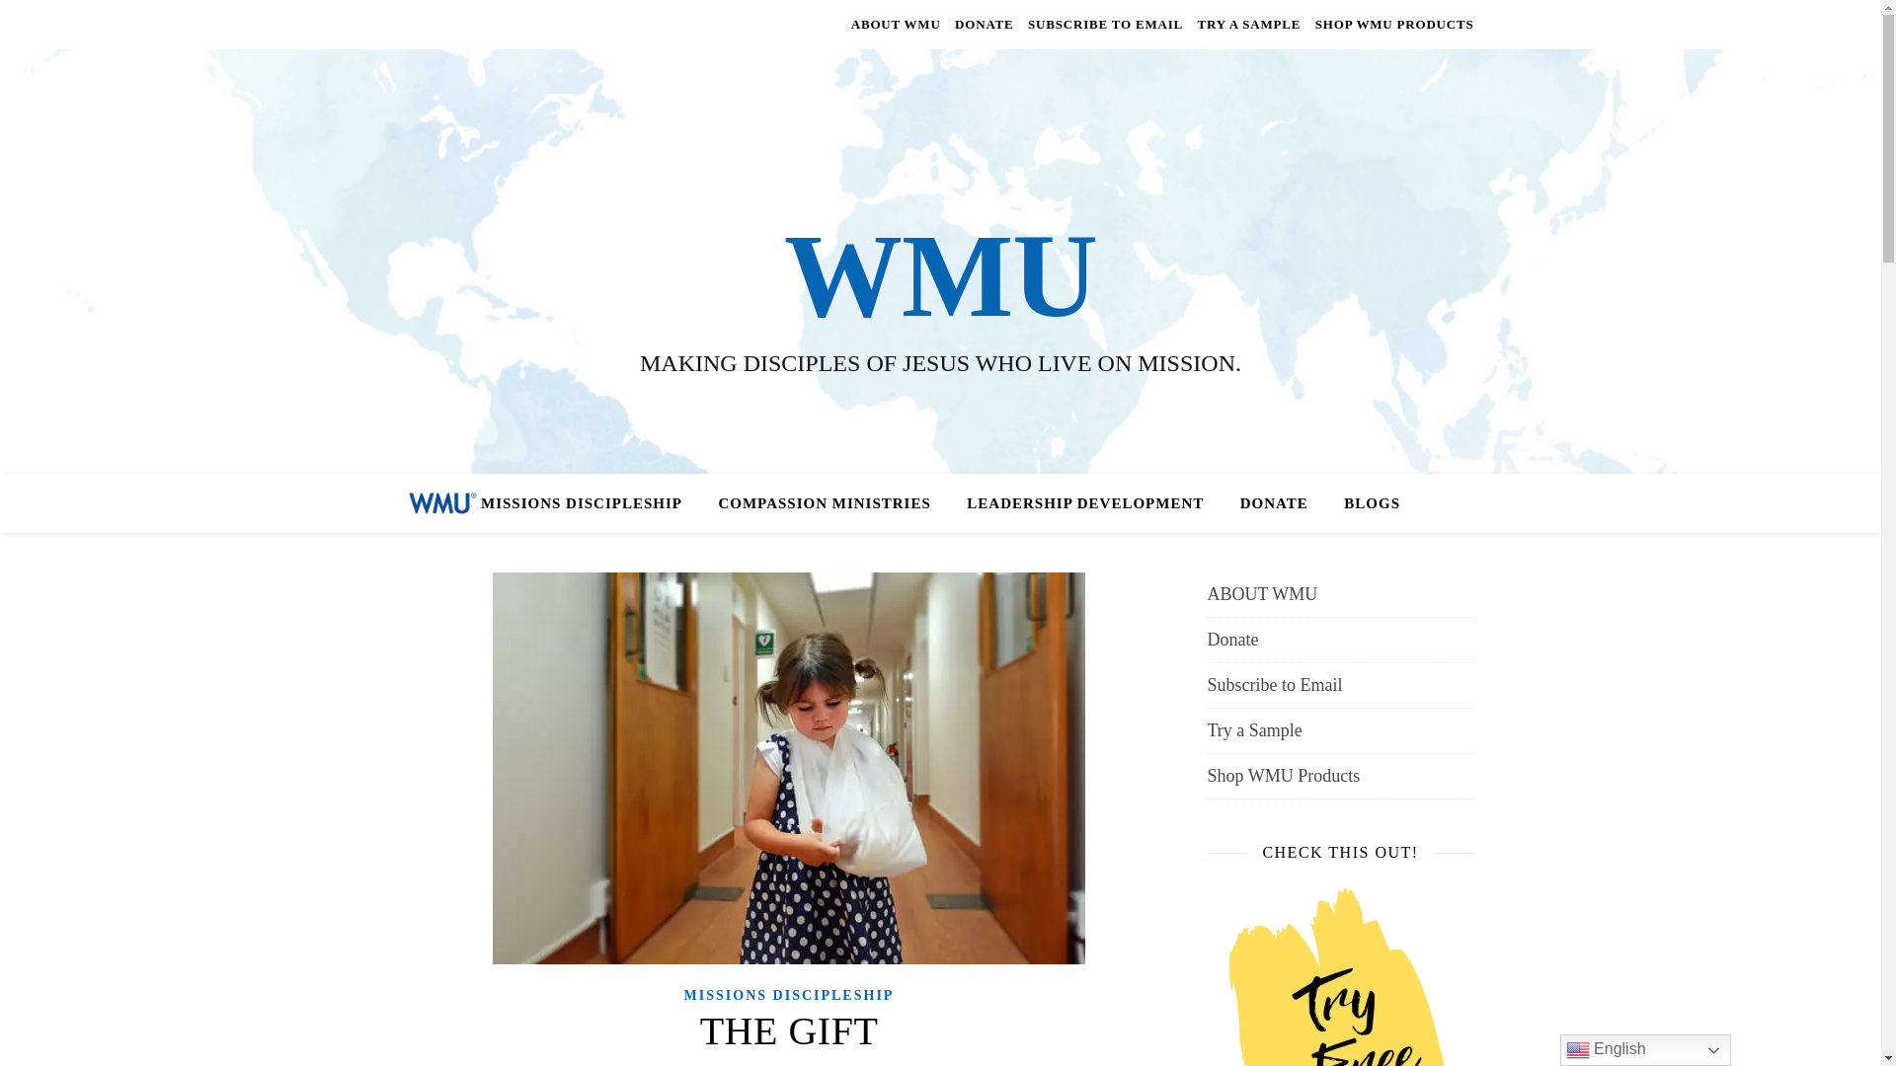 This screenshot has width=1896, height=1066. I want to click on TRY A SAMPLE, so click(1248, 24).